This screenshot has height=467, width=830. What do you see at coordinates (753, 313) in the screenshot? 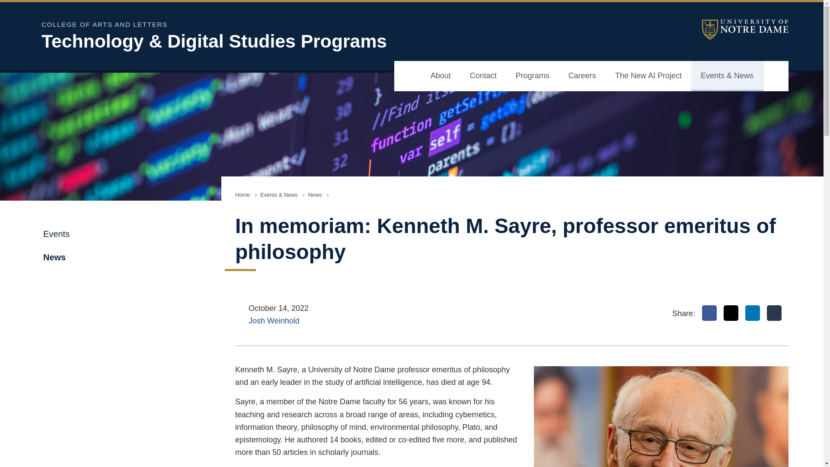
I see `LinkedIn` at bounding box center [753, 313].